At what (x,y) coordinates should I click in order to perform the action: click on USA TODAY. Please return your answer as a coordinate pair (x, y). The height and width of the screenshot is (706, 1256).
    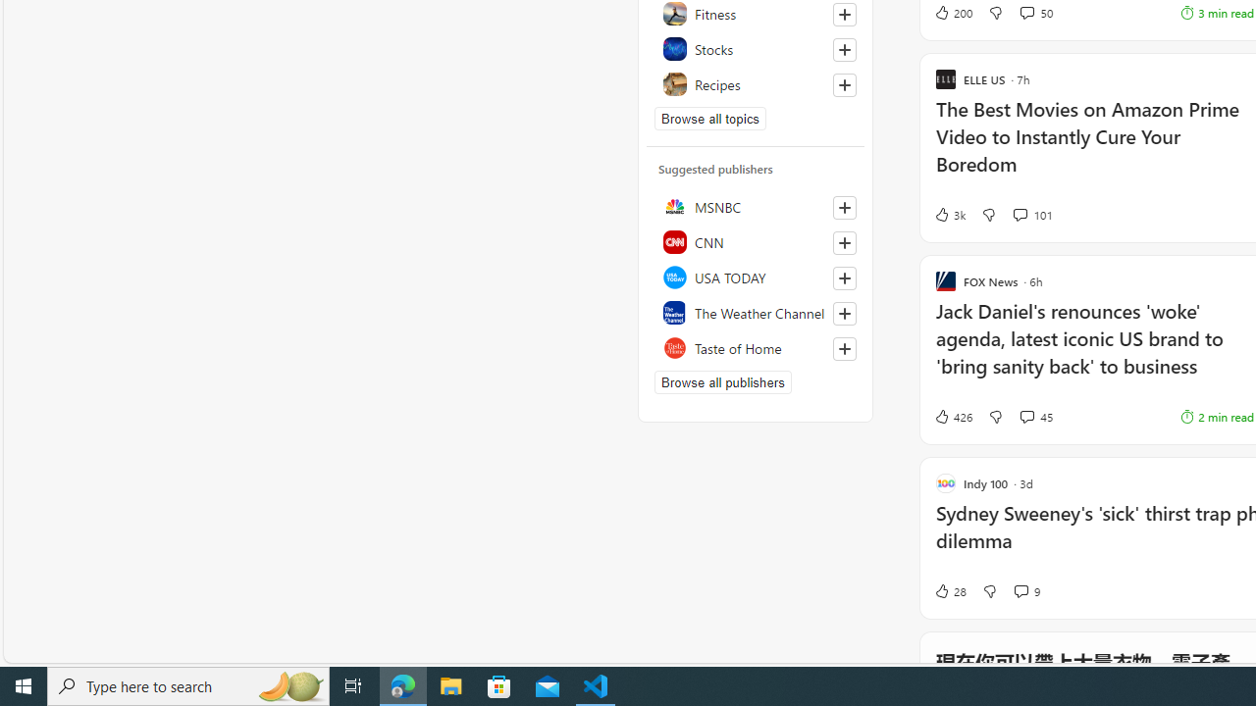
    Looking at the image, I should click on (756, 277).